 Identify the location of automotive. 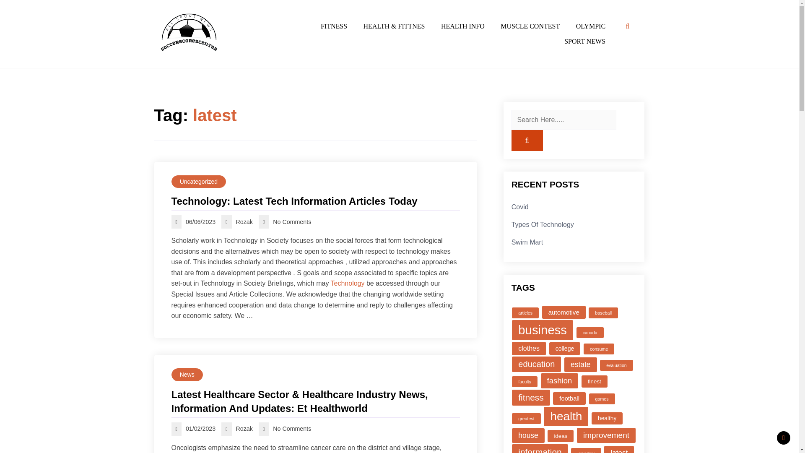
(563, 312).